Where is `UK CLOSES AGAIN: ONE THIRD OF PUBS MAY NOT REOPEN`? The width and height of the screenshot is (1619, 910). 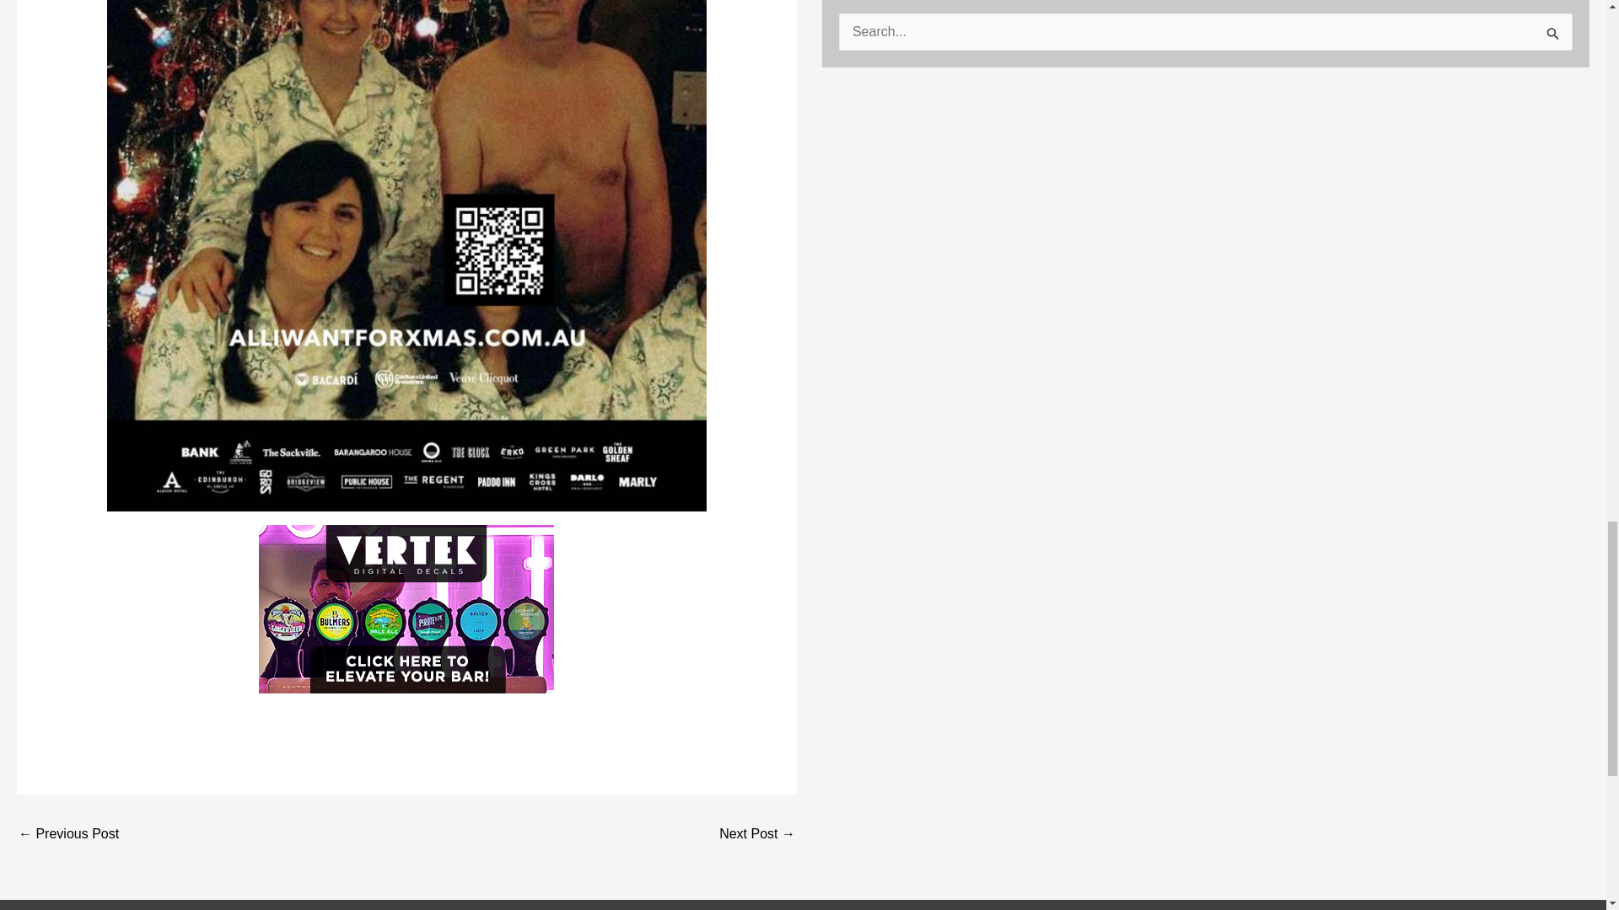 UK CLOSES AGAIN: ONE THIRD OF PUBS MAY NOT REOPEN is located at coordinates (67, 833).